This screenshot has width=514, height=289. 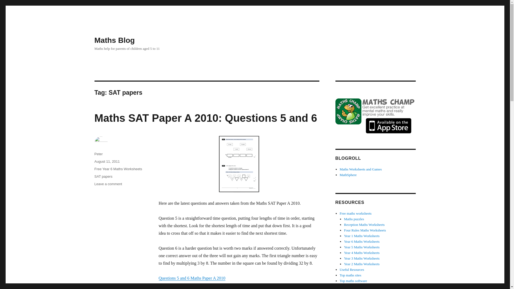 I want to click on Reception Maths Worksheets, so click(x=364, y=224).